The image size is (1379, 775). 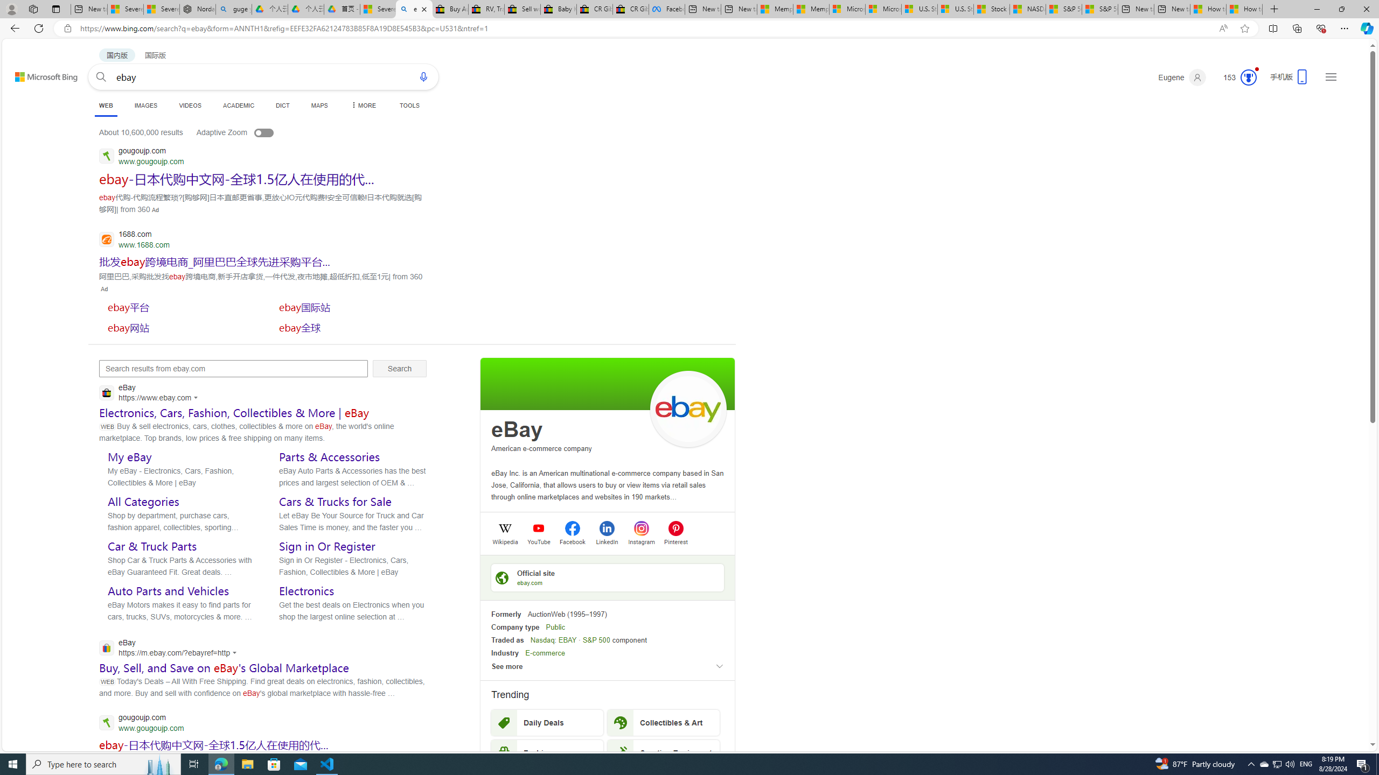 What do you see at coordinates (307, 591) in the screenshot?
I see `Electronics` at bounding box center [307, 591].